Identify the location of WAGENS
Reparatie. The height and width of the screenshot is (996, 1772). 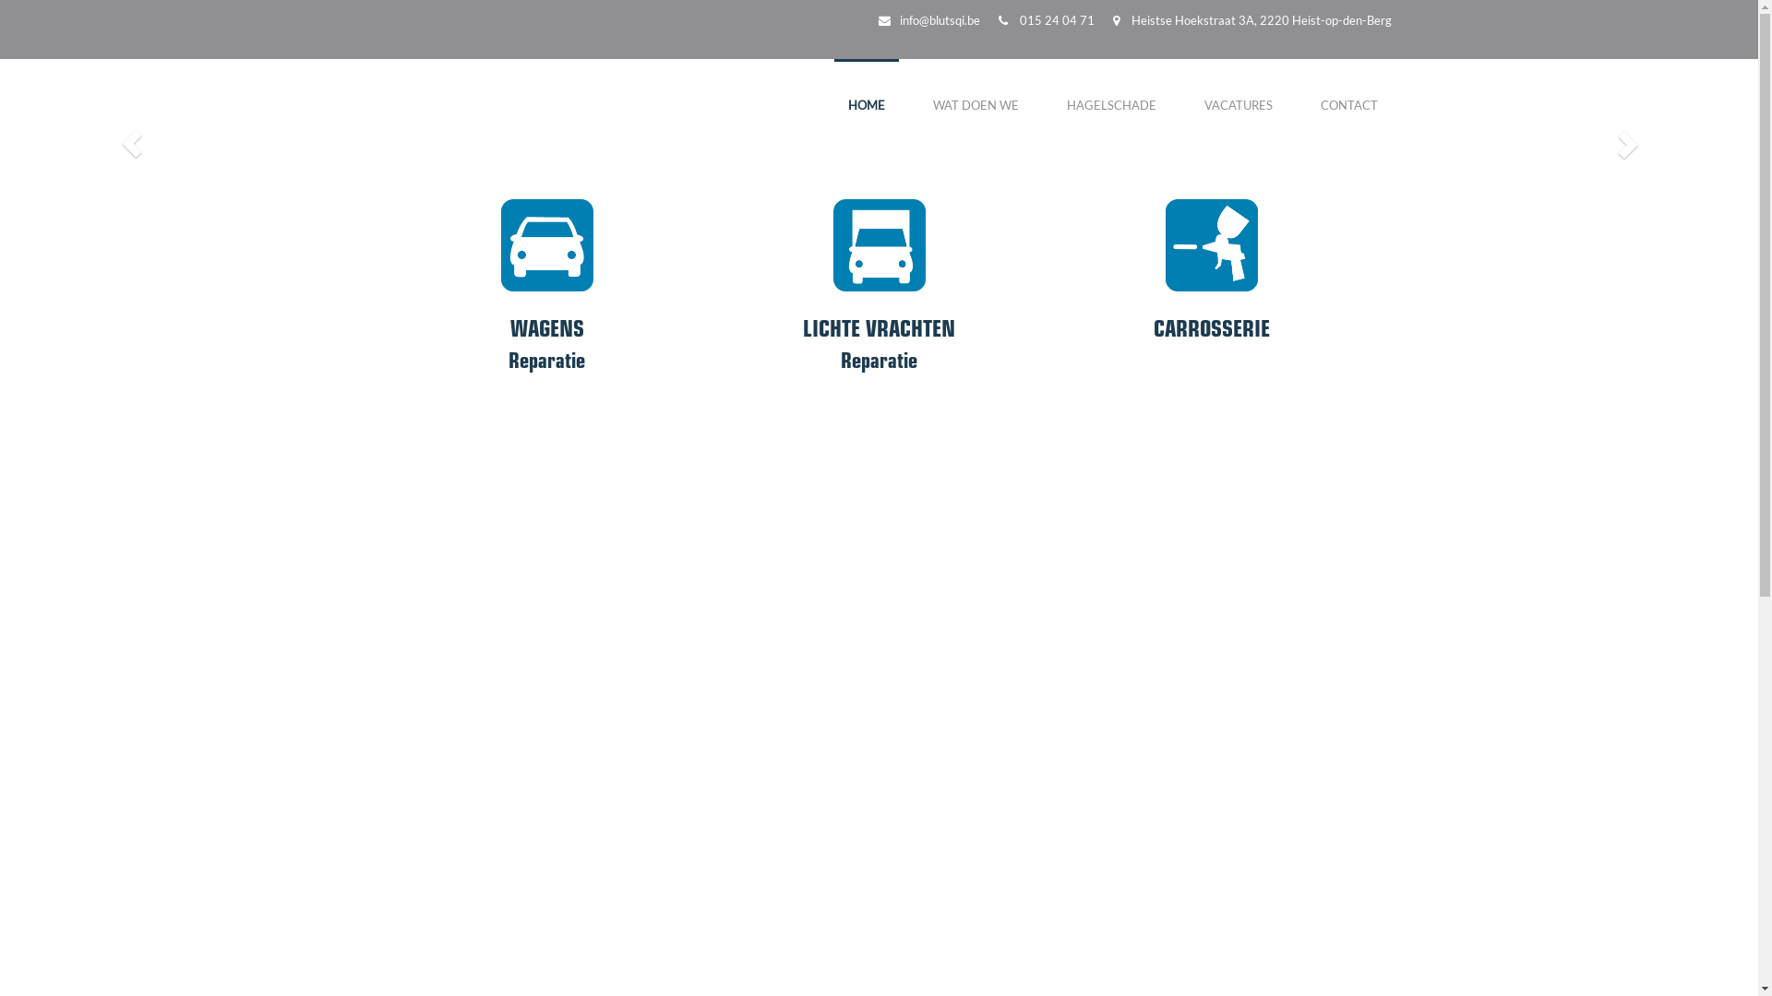
(547, 278).